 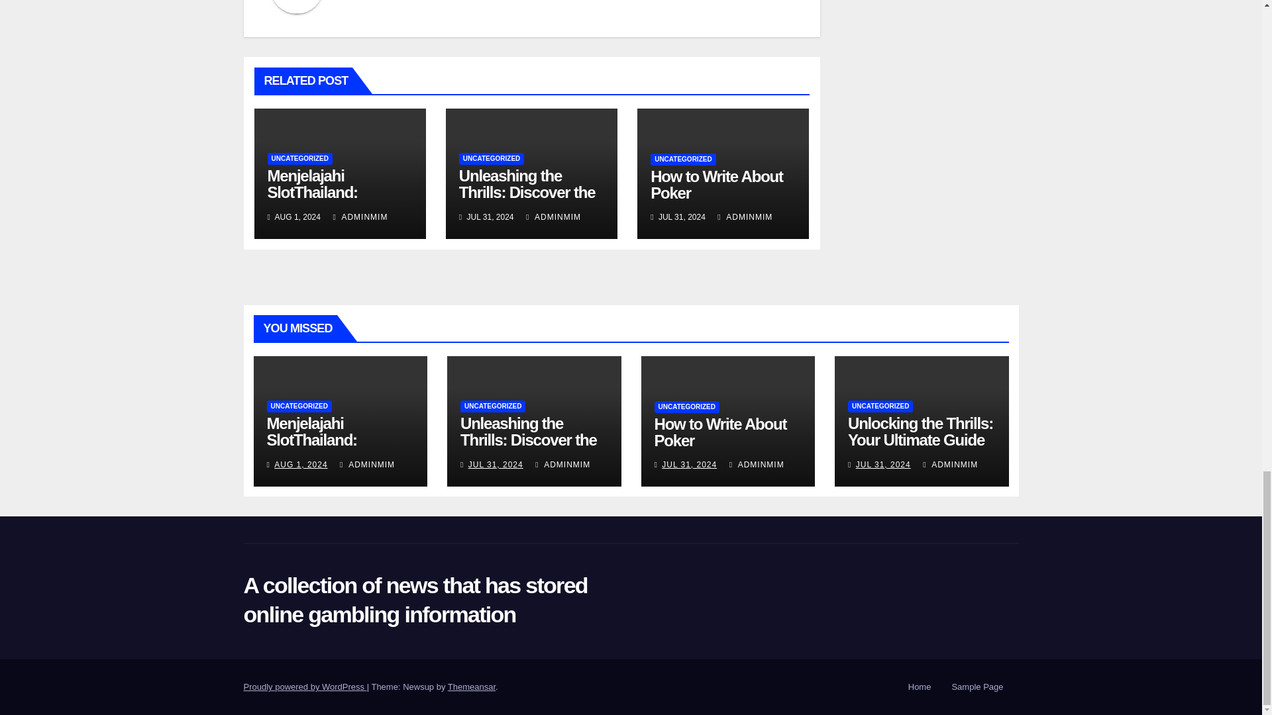 What do you see at coordinates (554, 216) in the screenshot?
I see `ADMINMIM` at bounding box center [554, 216].